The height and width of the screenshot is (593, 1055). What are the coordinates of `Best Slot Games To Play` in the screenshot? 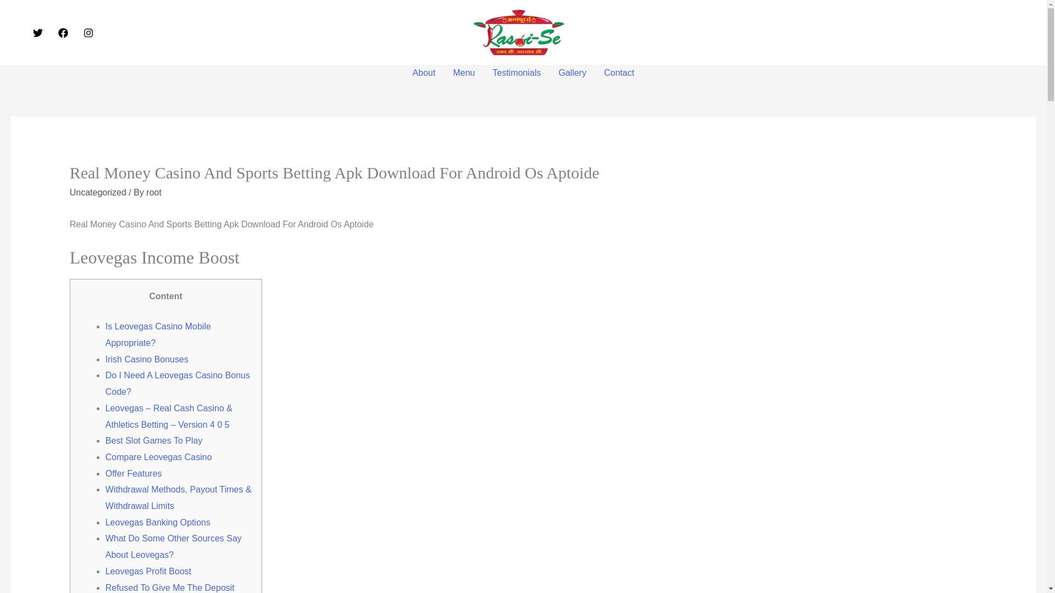 It's located at (154, 440).